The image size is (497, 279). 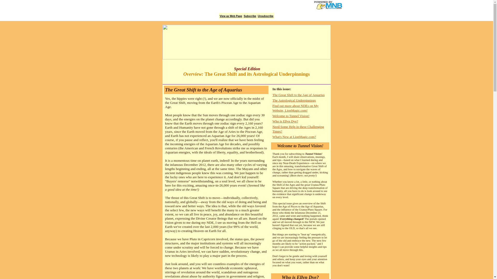 I want to click on Welcome to Tunnel Vision!, so click(x=291, y=116).